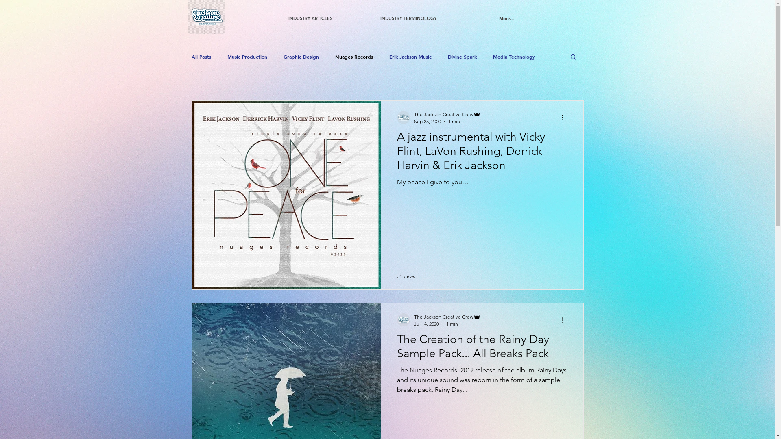  I want to click on The Jackson Creative Crew, so click(447, 317).